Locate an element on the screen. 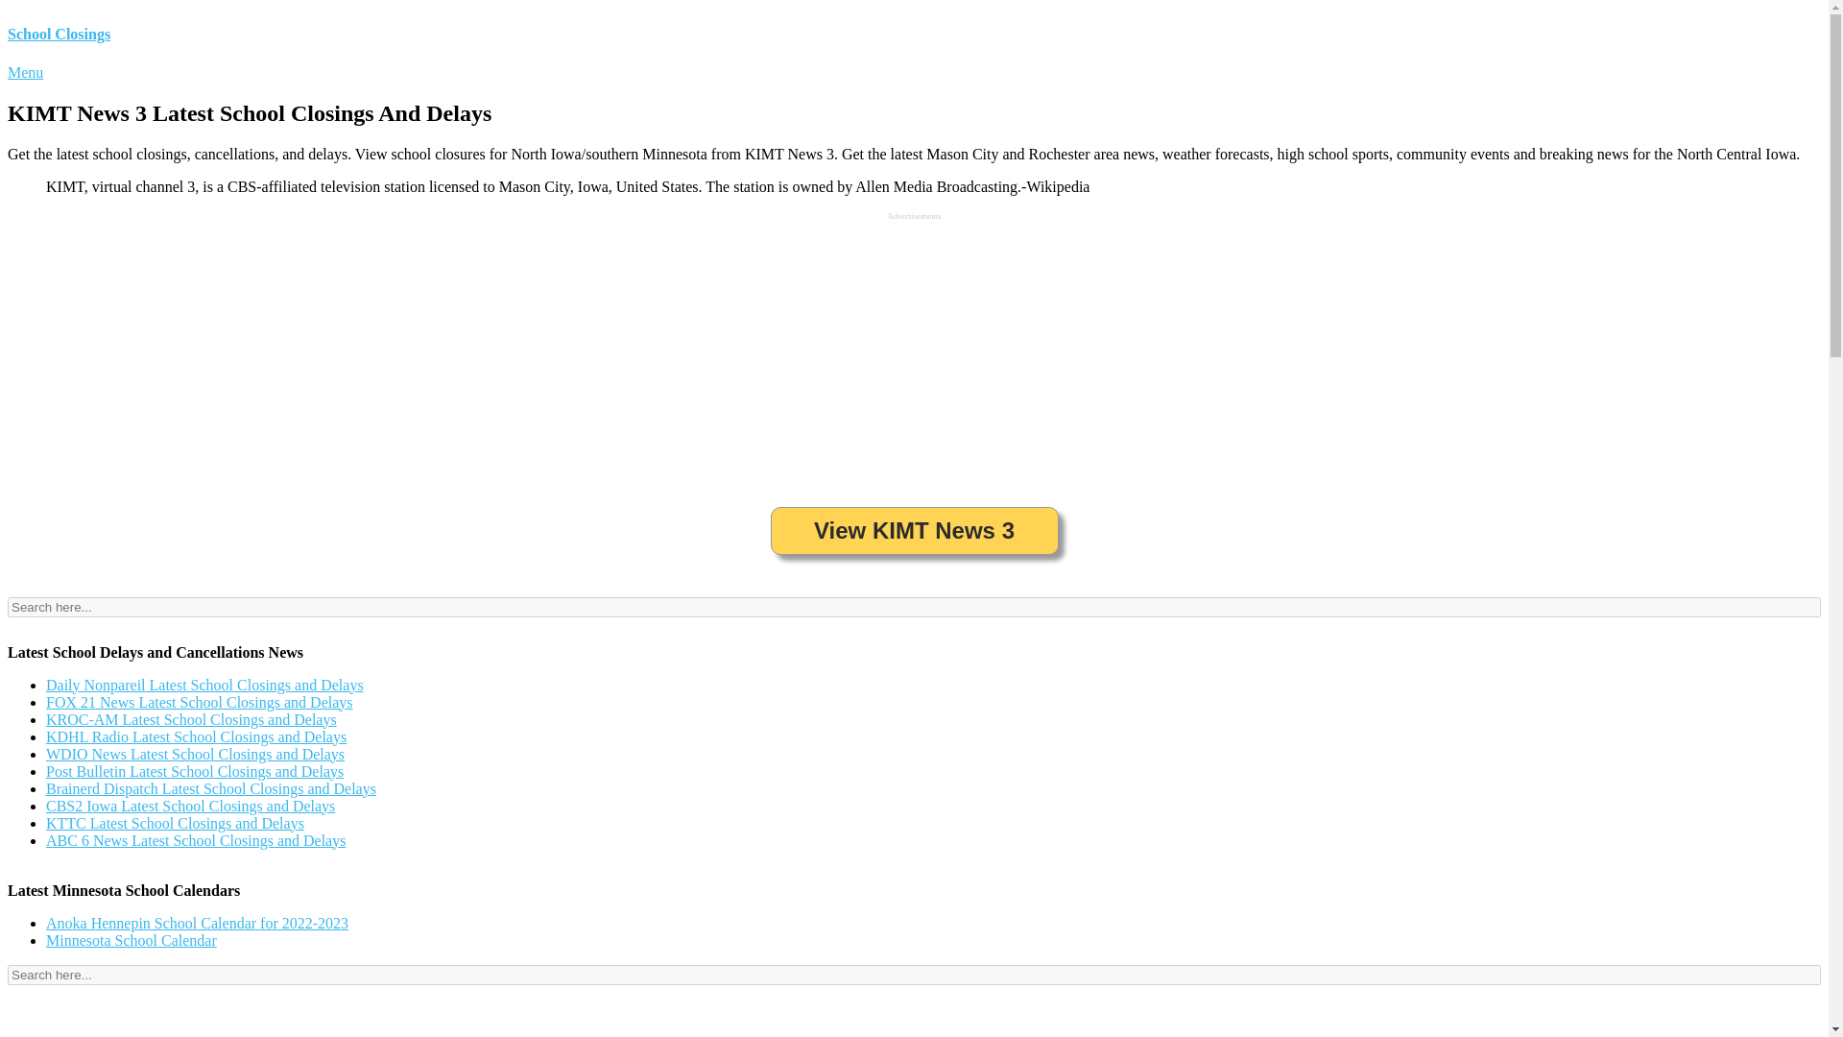 The width and height of the screenshot is (1843, 1037). KDHL Radio Latest School Closings and Delays is located at coordinates (196, 737).